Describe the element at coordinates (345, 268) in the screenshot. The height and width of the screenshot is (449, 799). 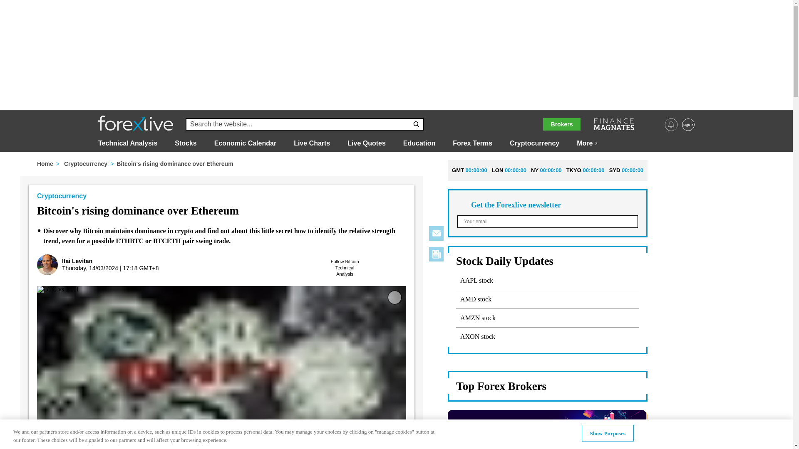
I see `Follow Bitcoin Technical Analysis` at that location.